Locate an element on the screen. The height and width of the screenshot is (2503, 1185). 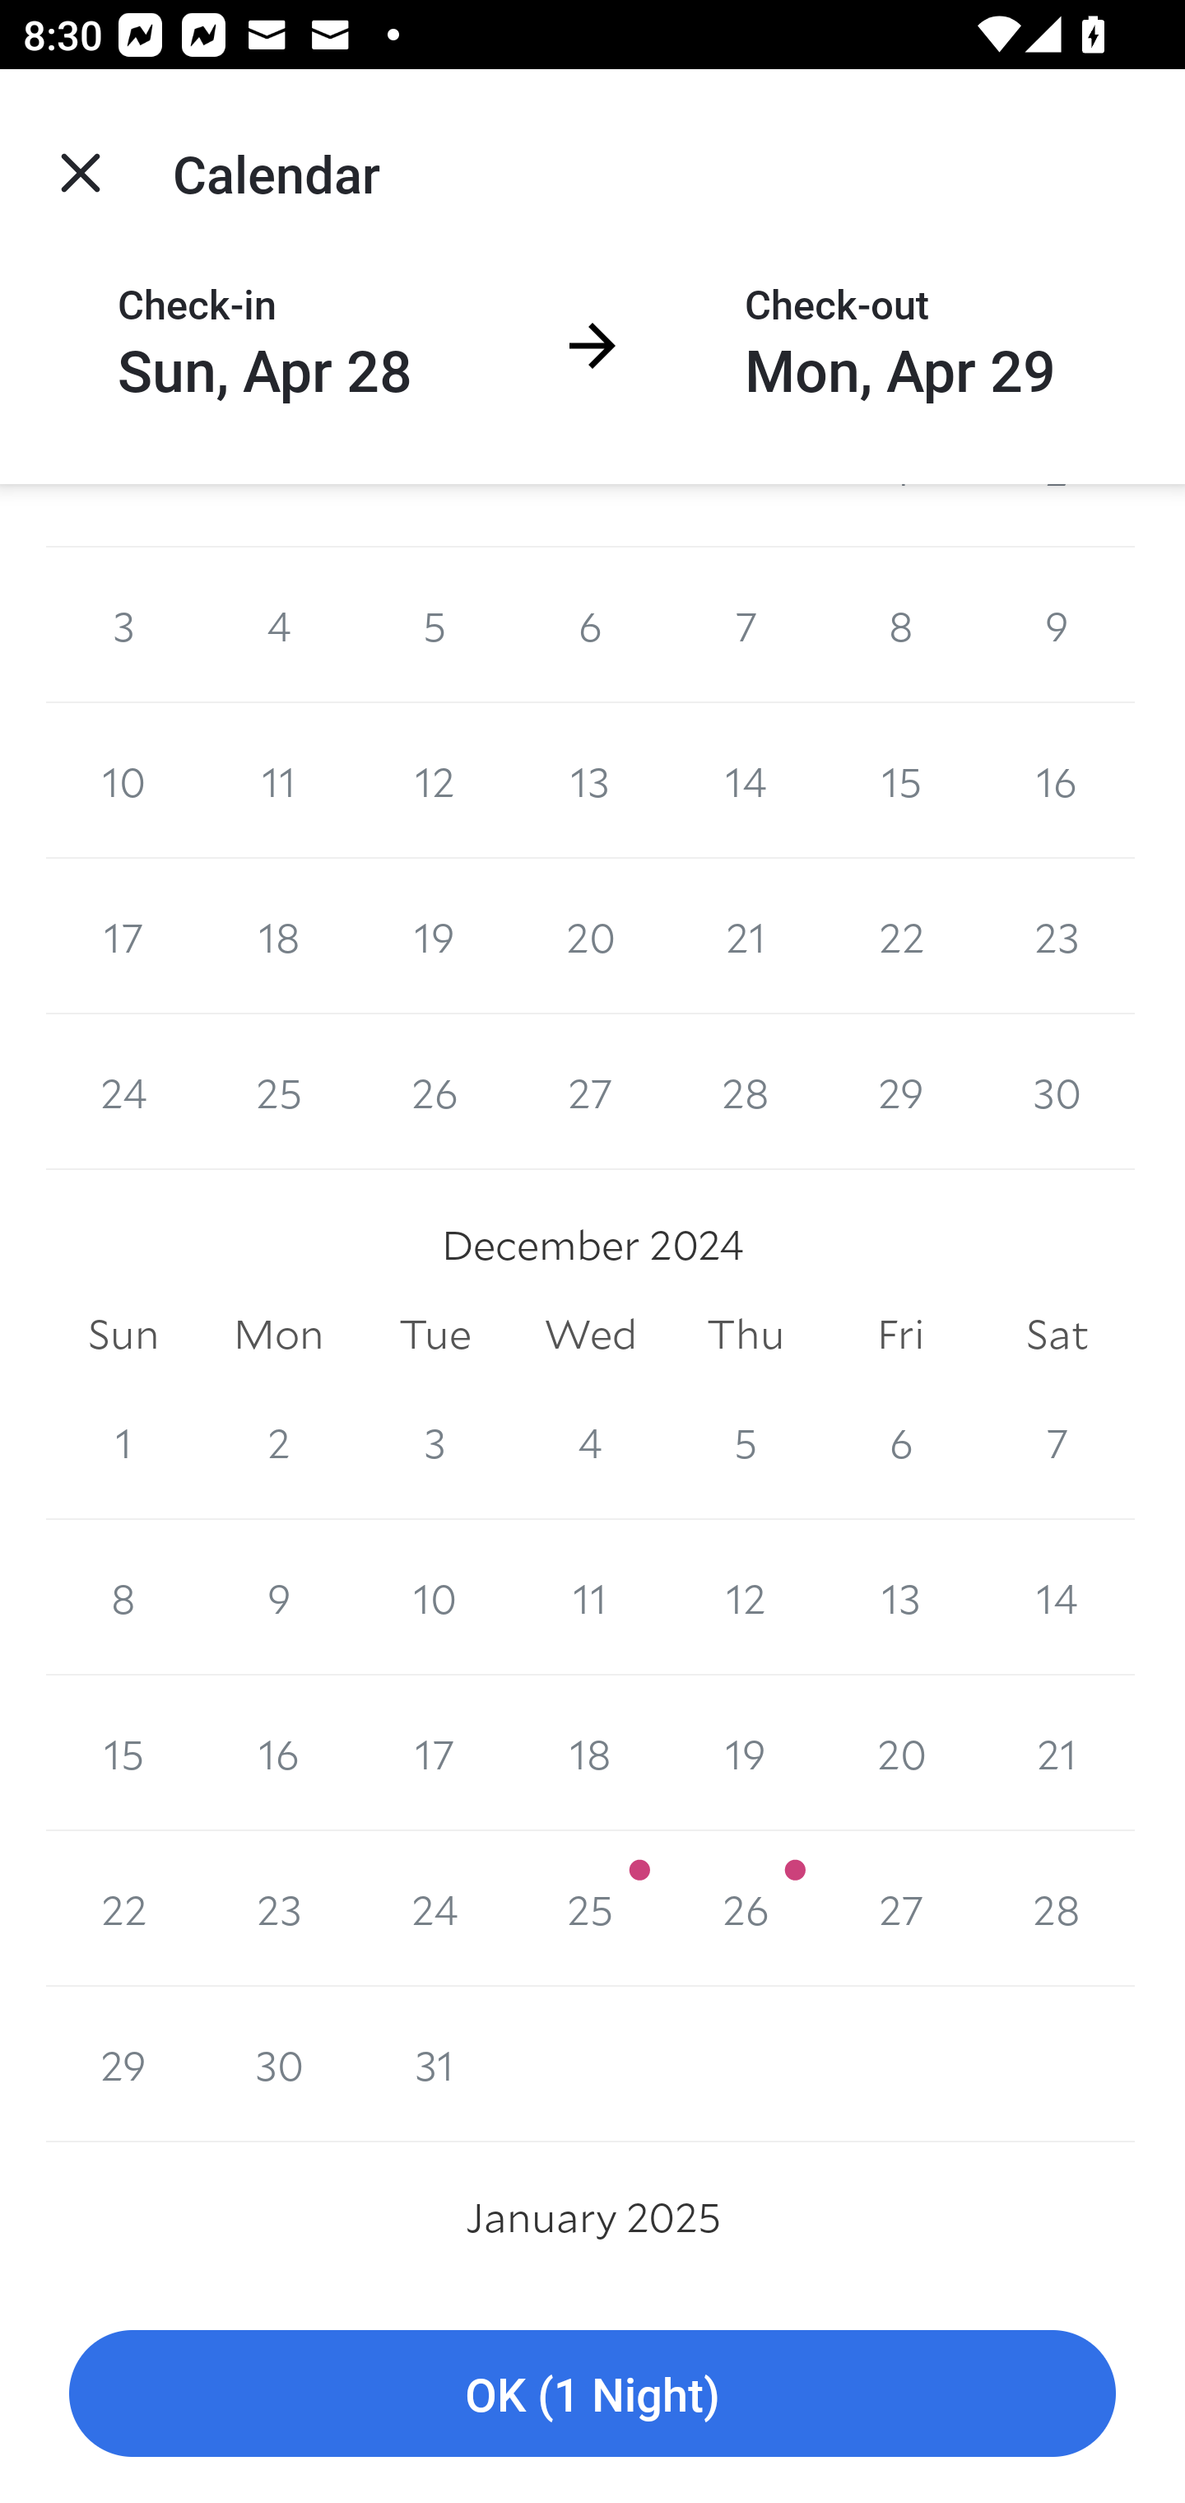
22 22 December 2024 is located at coordinates (123, 1909).